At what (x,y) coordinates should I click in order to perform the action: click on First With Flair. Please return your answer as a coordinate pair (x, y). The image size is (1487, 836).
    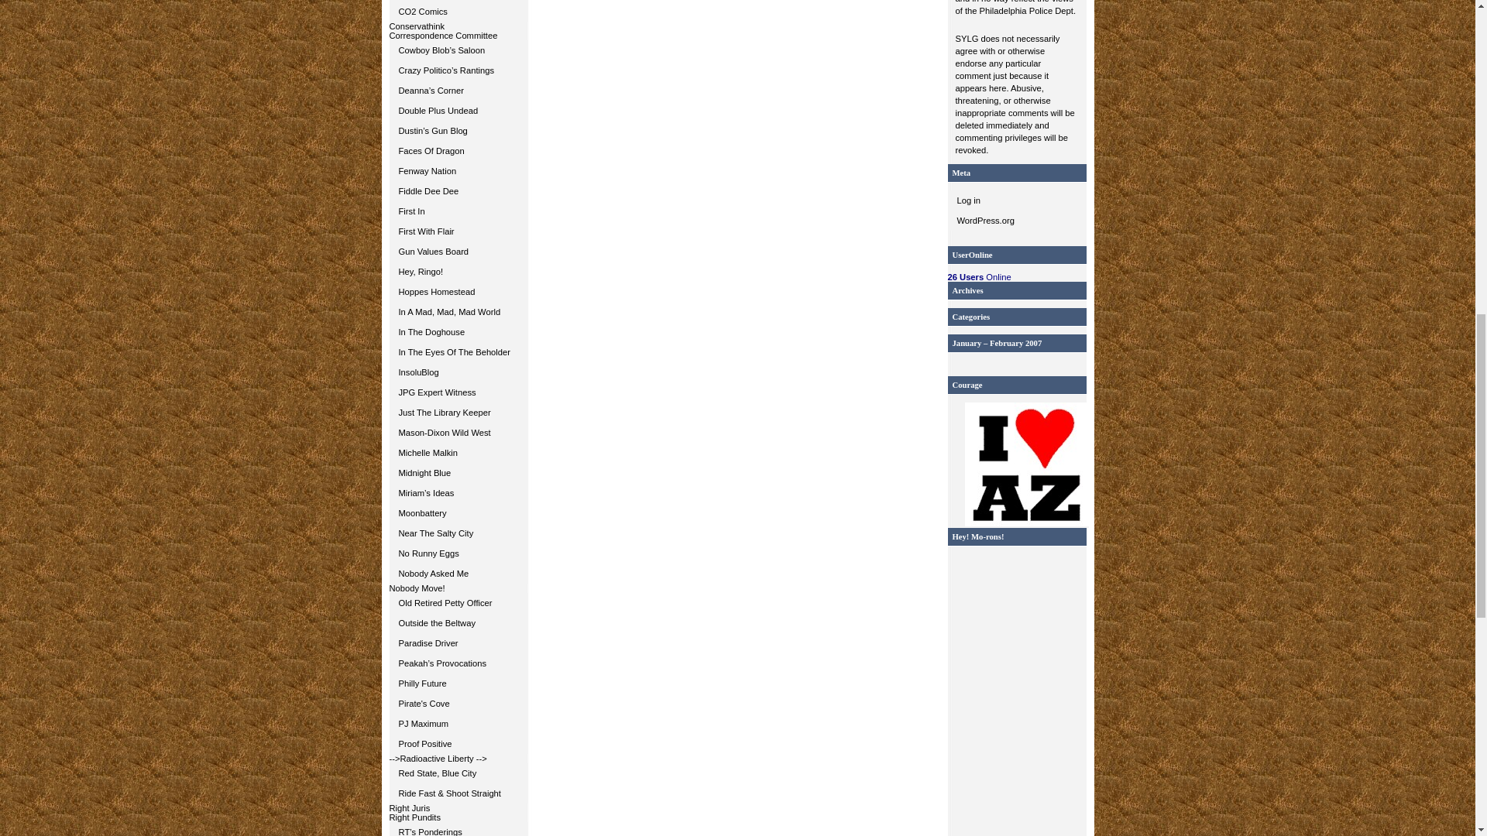
    Looking at the image, I should click on (458, 231).